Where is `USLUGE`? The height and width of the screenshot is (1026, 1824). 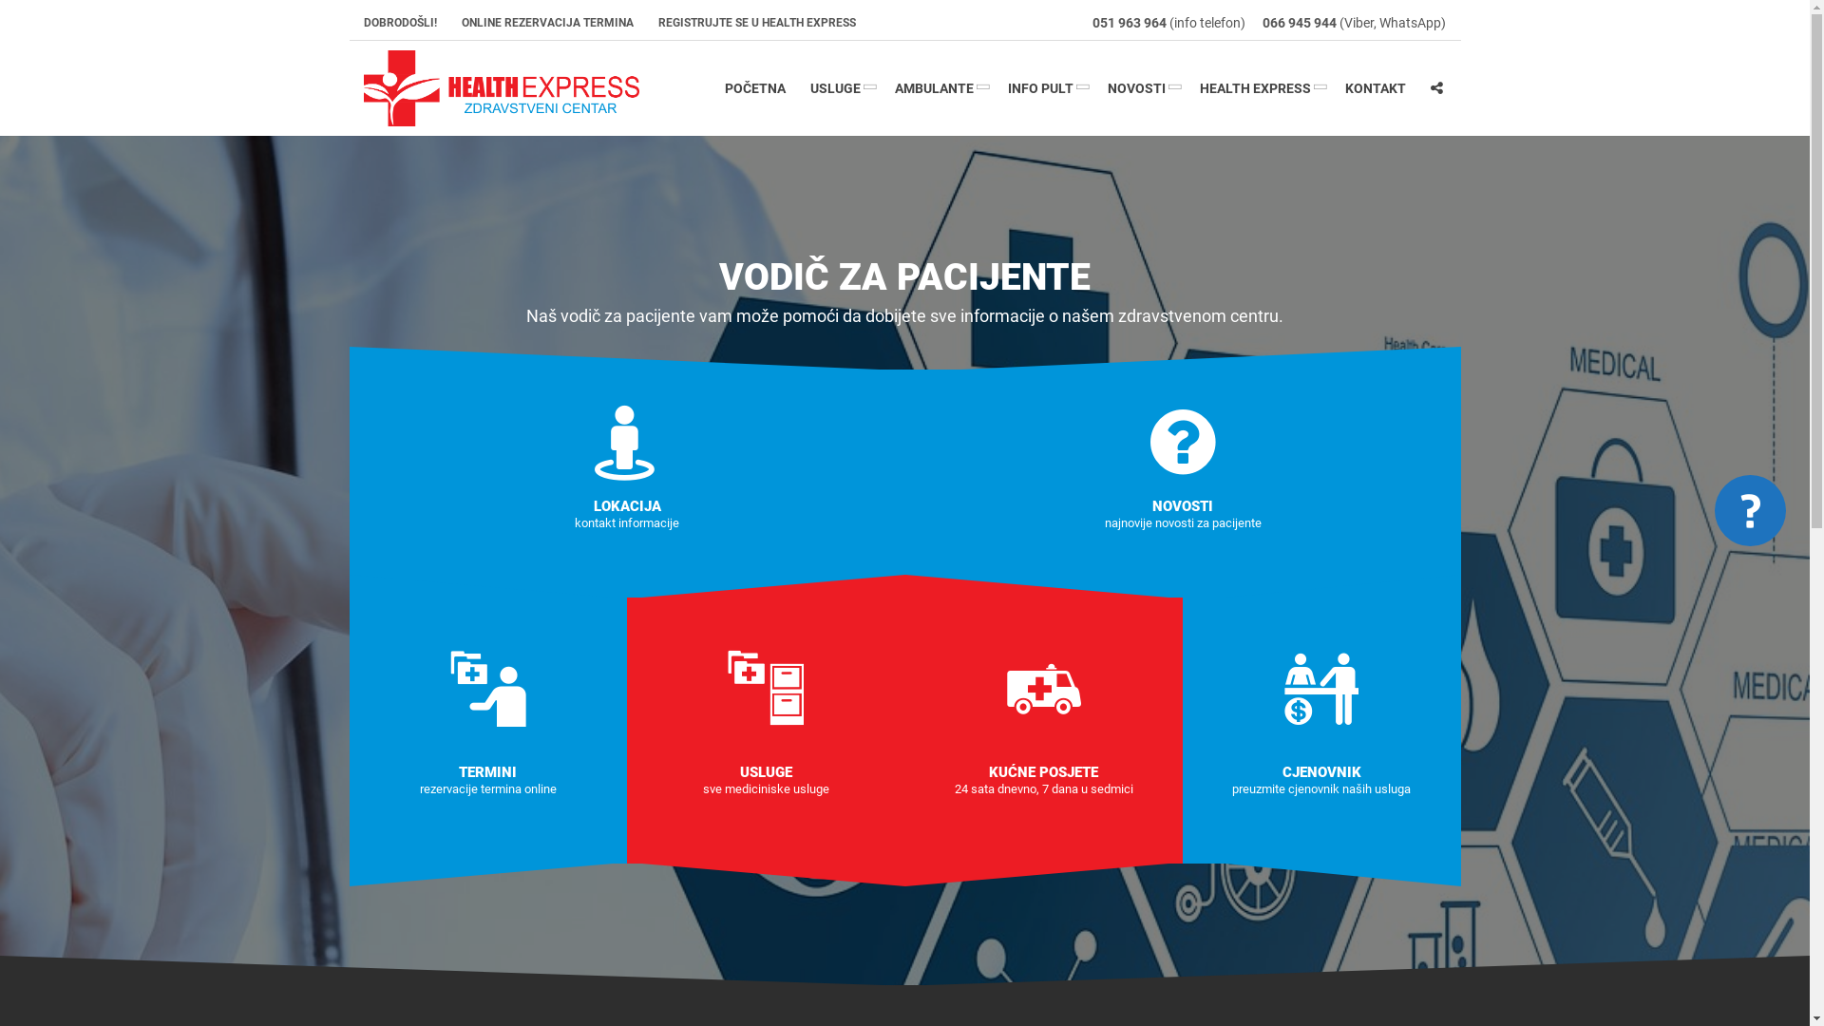
USLUGE is located at coordinates (840, 88).